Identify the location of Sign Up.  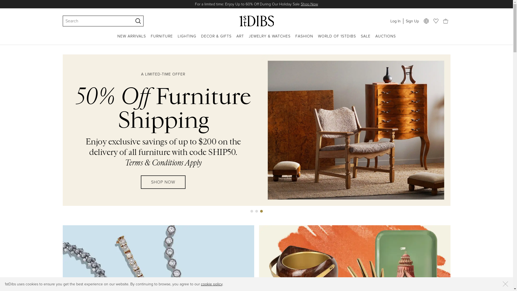
(412, 21).